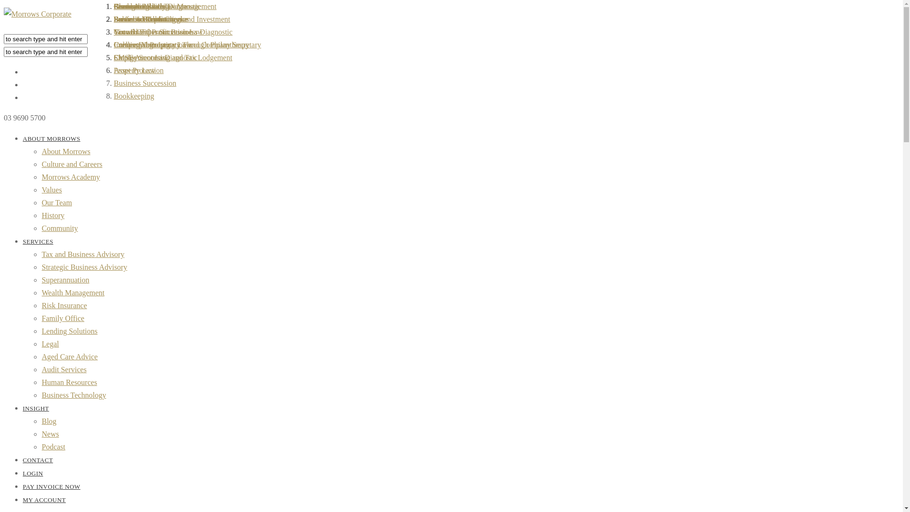 The height and width of the screenshot is (512, 910). I want to click on CONTACT, so click(38, 460).